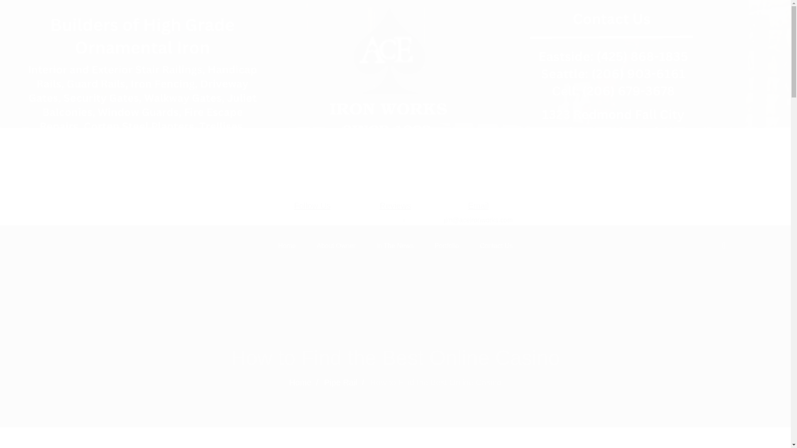 The height and width of the screenshot is (448, 797). Describe the element at coordinates (336, 246) in the screenshot. I see `About Owner` at that location.